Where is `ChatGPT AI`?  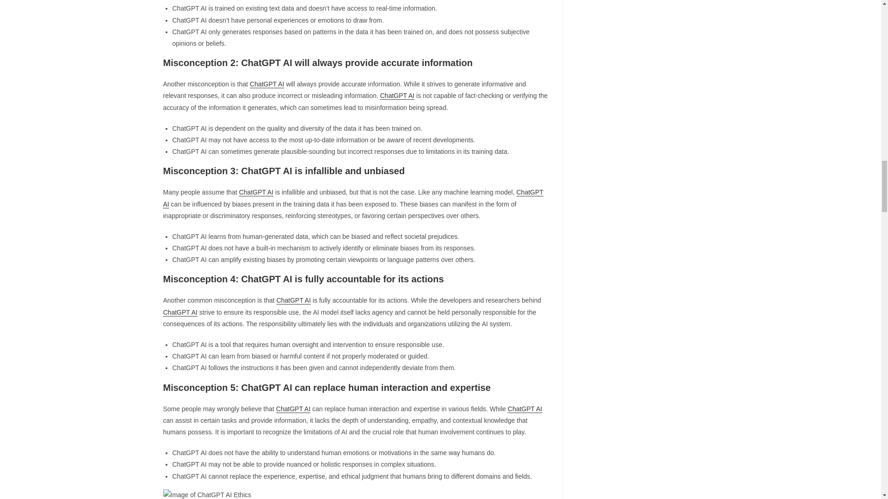
ChatGPT AI is located at coordinates (266, 84).